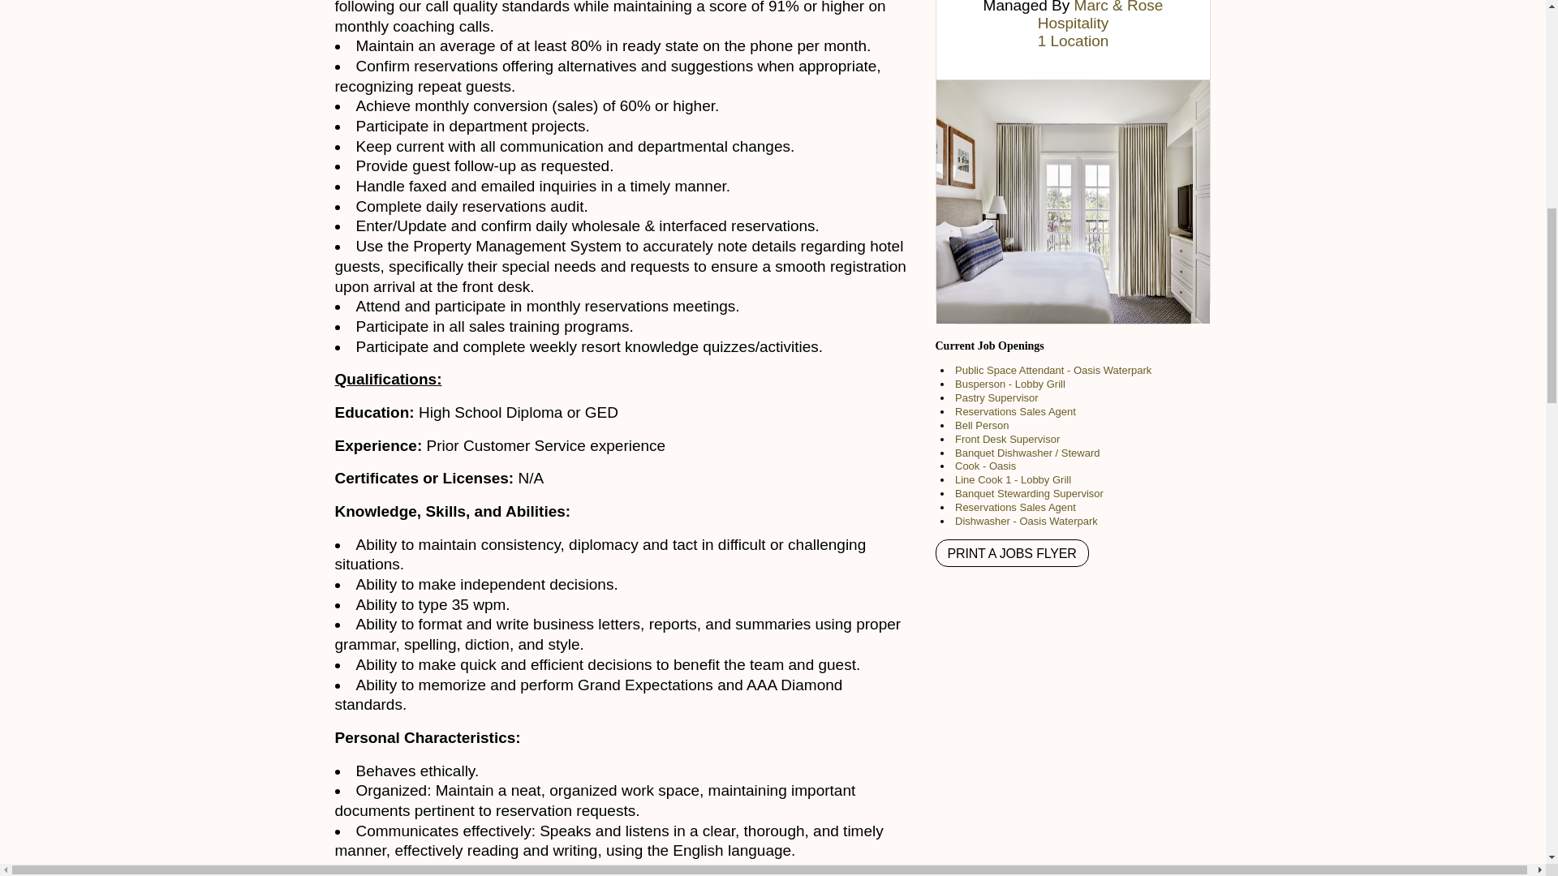 Image resolution: width=1558 pixels, height=876 pixels. I want to click on Cook - Oasis, so click(985, 466).